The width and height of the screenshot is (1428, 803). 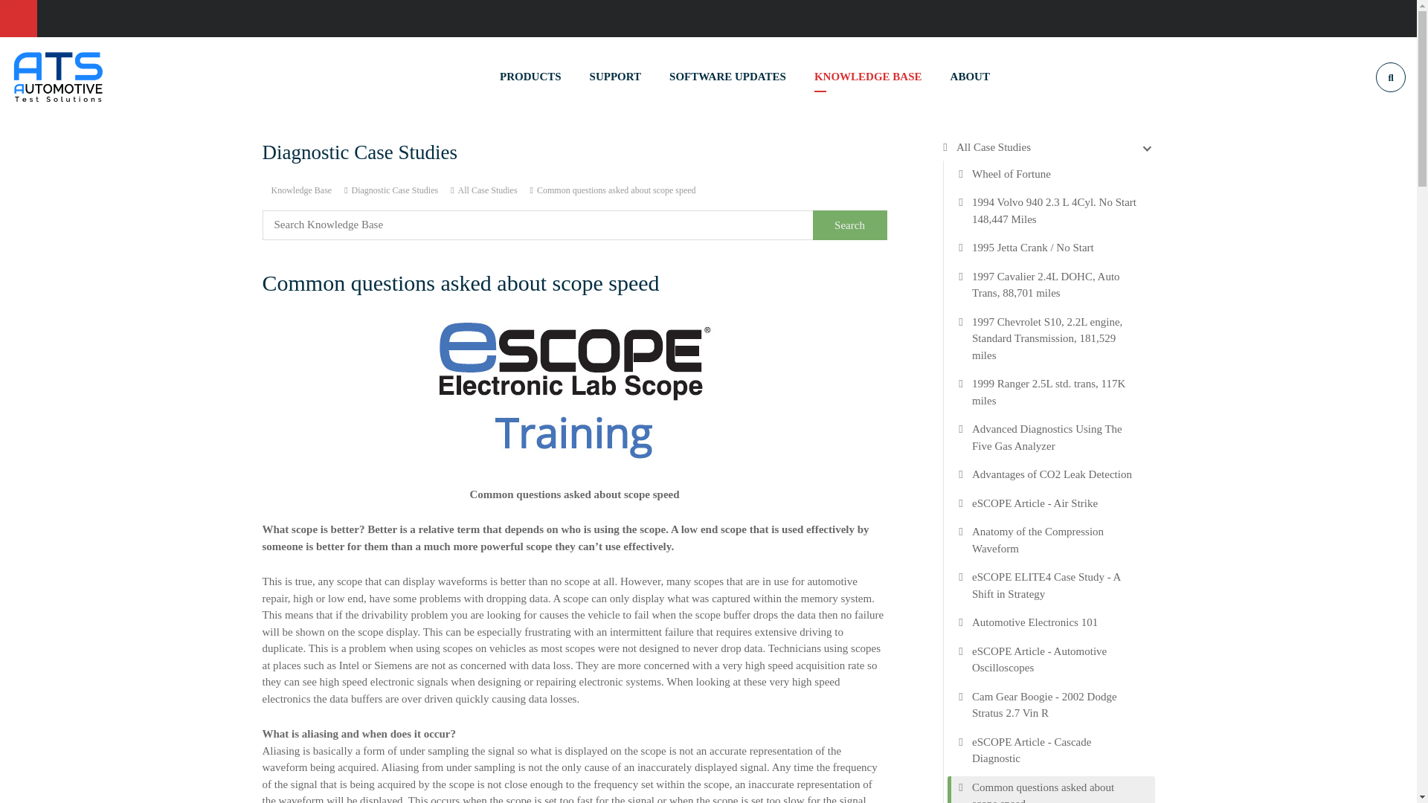 I want to click on All Case Studies, so click(x=488, y=190).